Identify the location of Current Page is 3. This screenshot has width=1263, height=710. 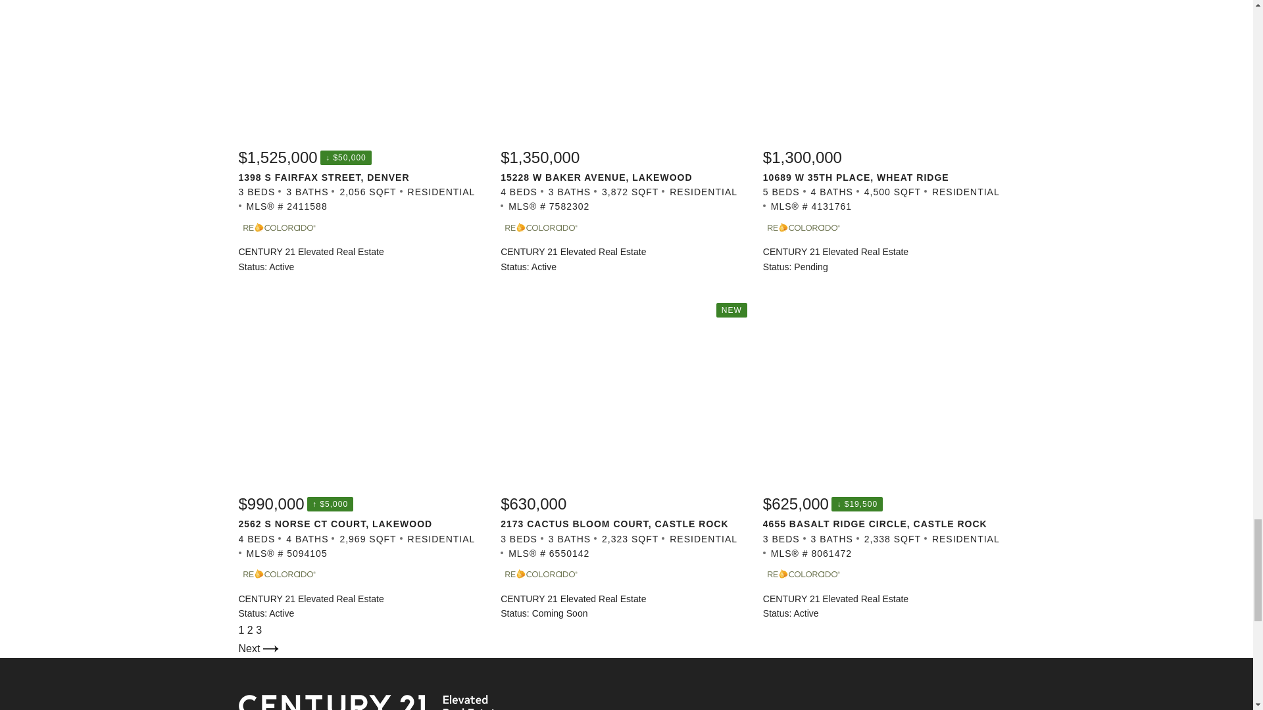
(259, 630).